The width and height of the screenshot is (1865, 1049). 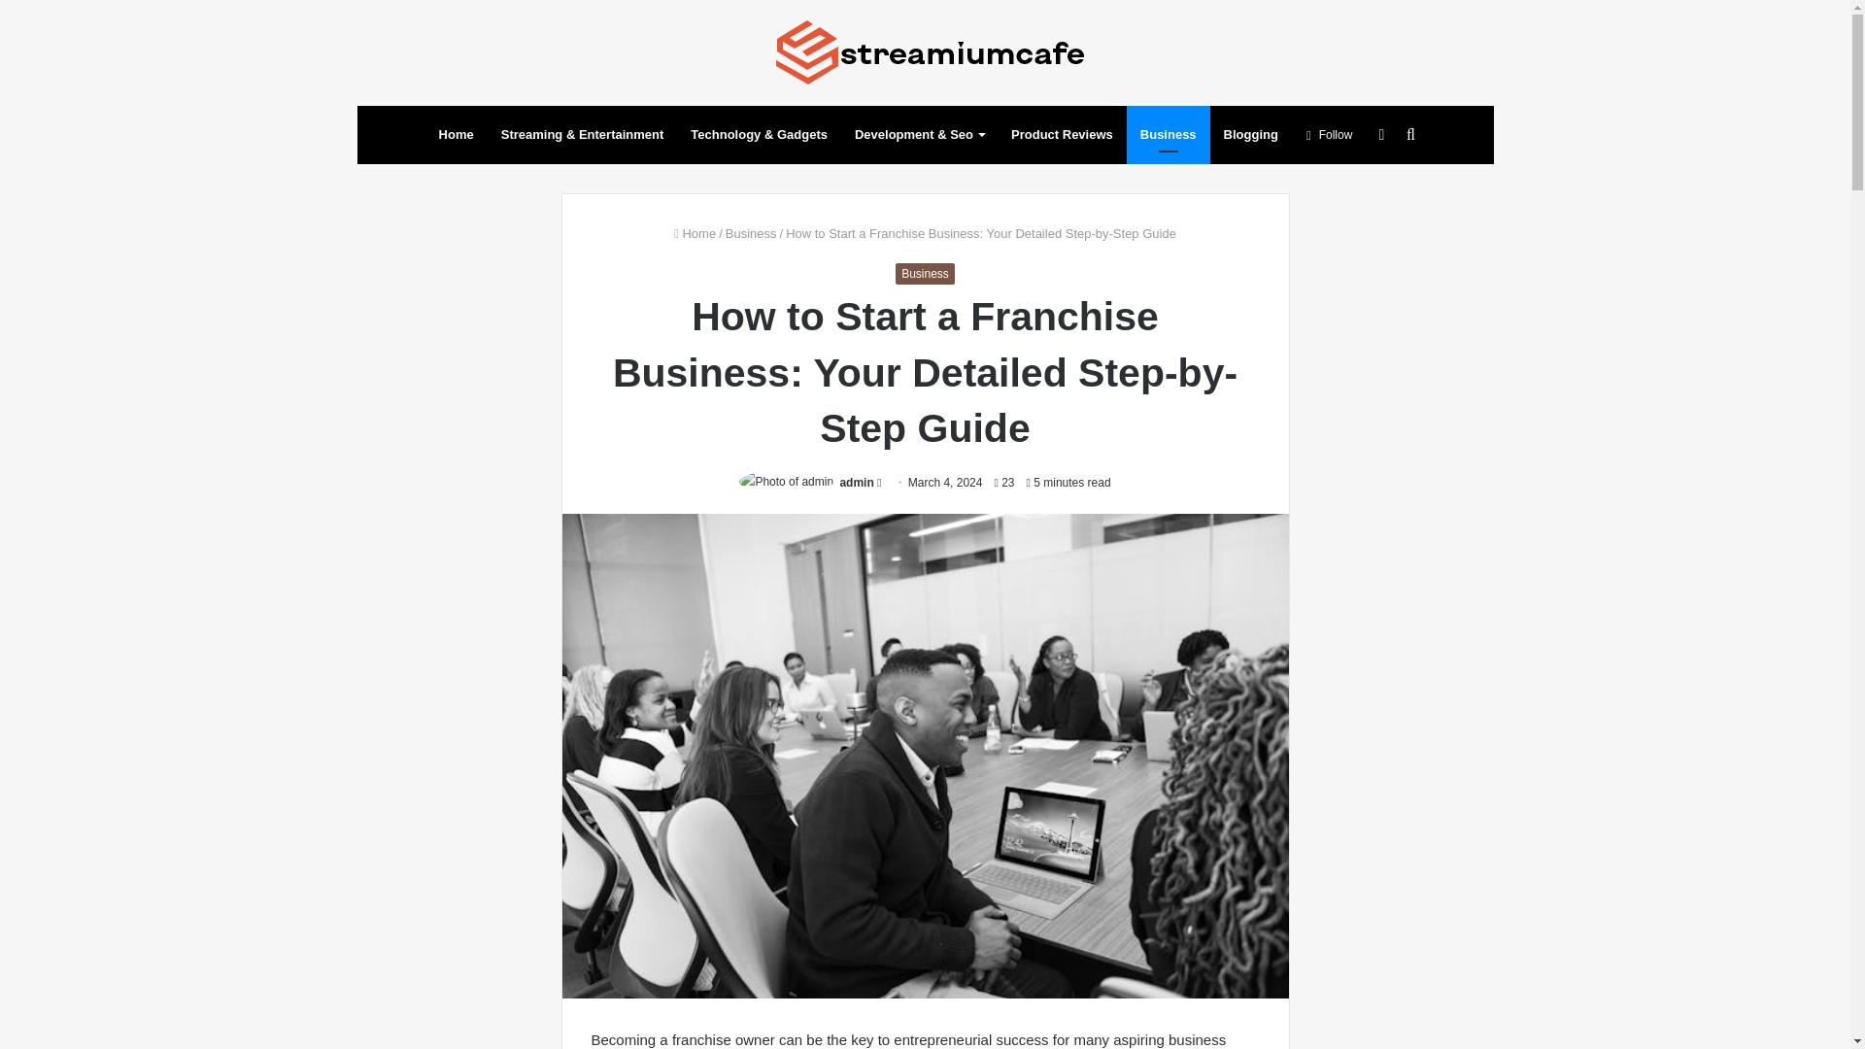 I want to click on Blogging, so click(x=1251, y=134).